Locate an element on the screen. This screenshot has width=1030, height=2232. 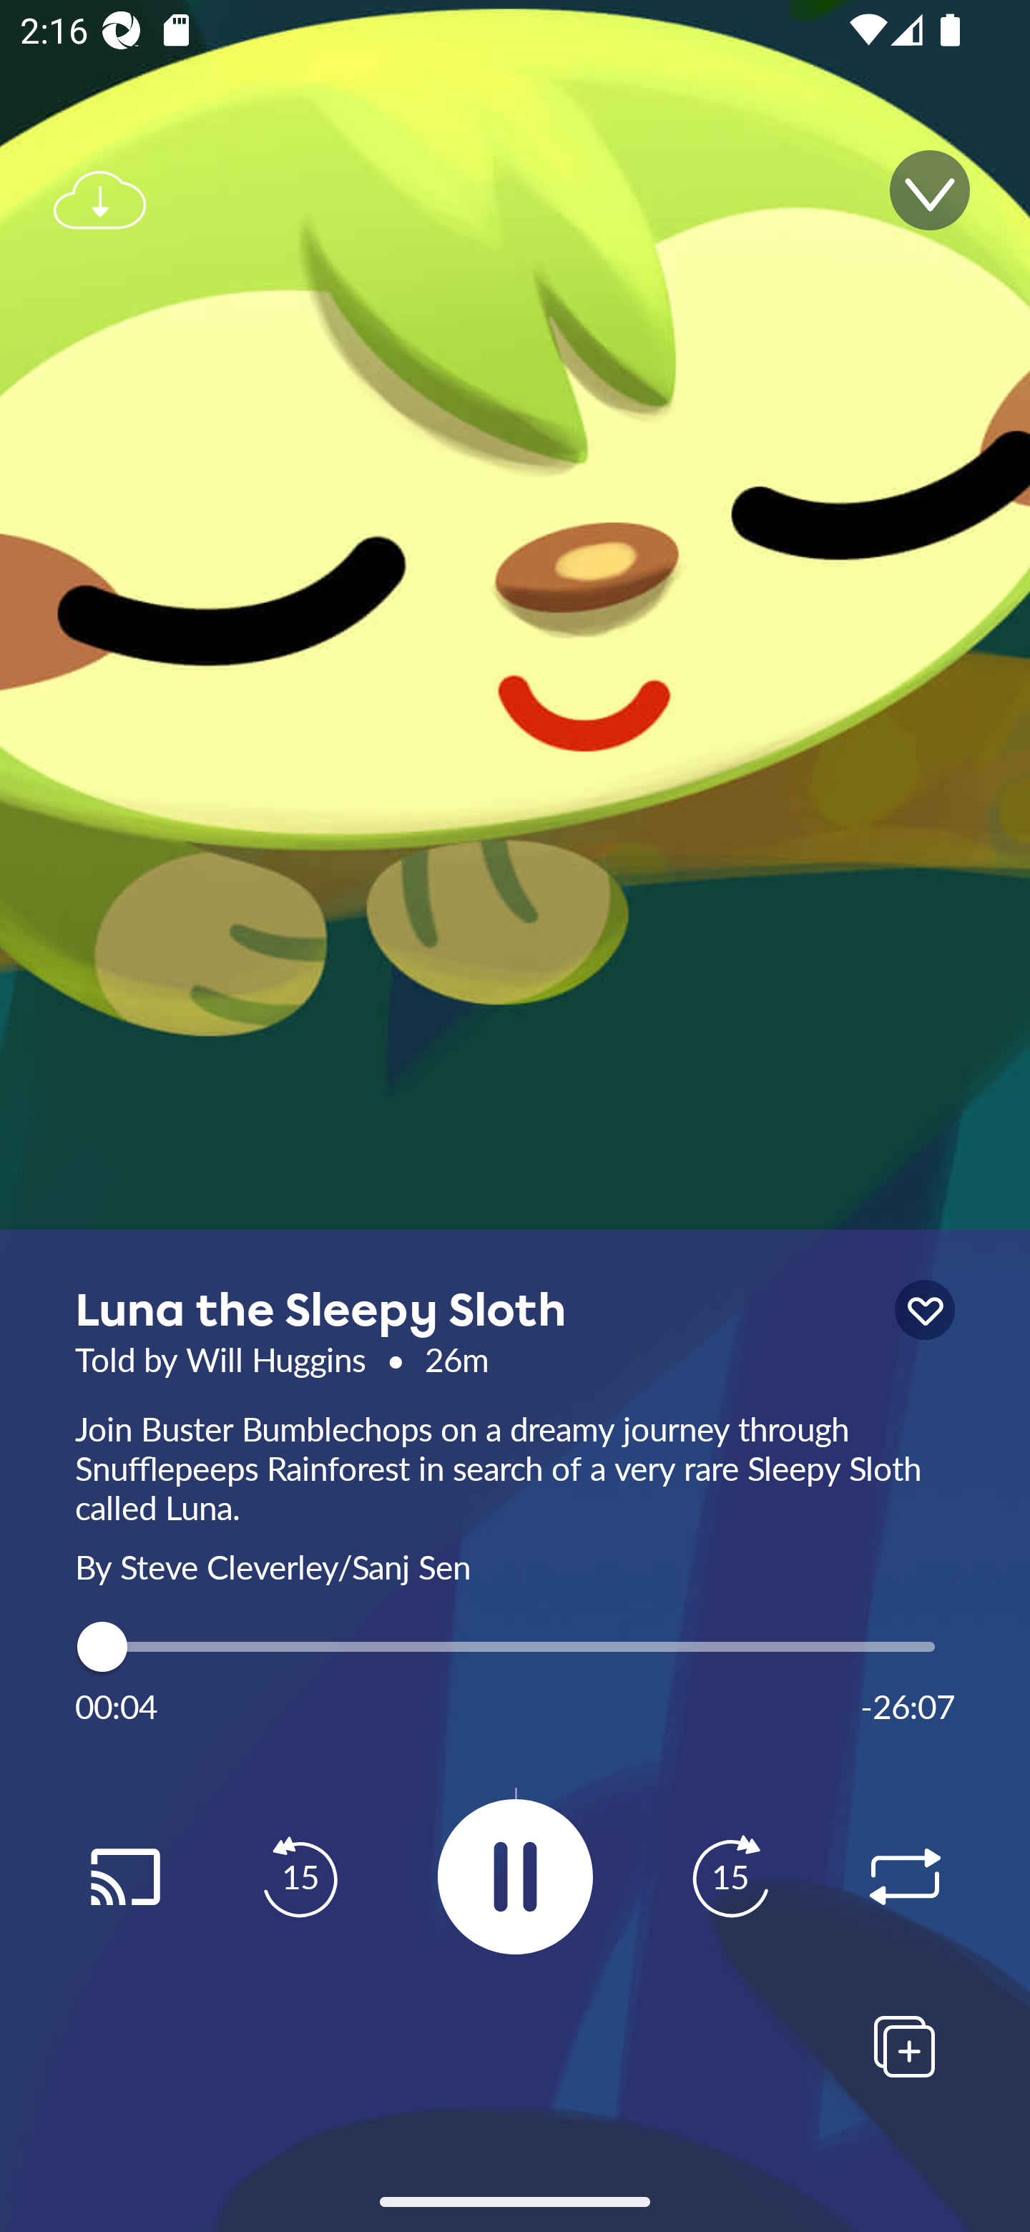
0.002807888 Pause is located at coordinates (515, 1876).